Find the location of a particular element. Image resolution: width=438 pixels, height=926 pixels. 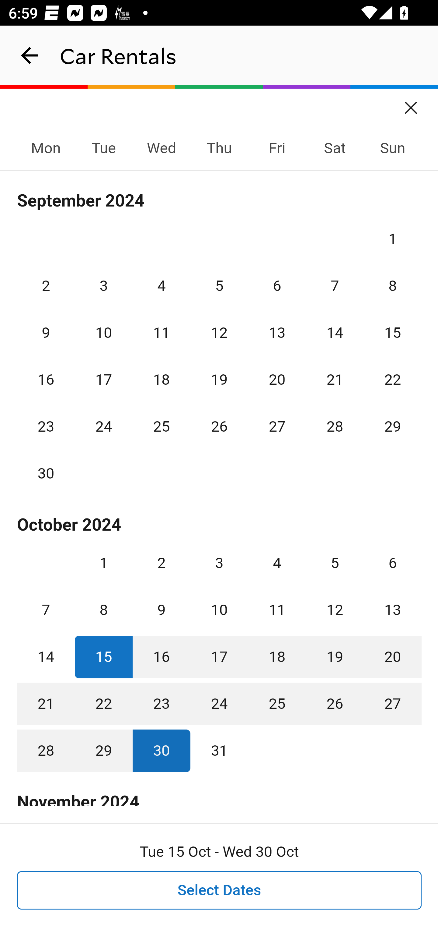

14 October 2024 is located at coordinates (46, 657).